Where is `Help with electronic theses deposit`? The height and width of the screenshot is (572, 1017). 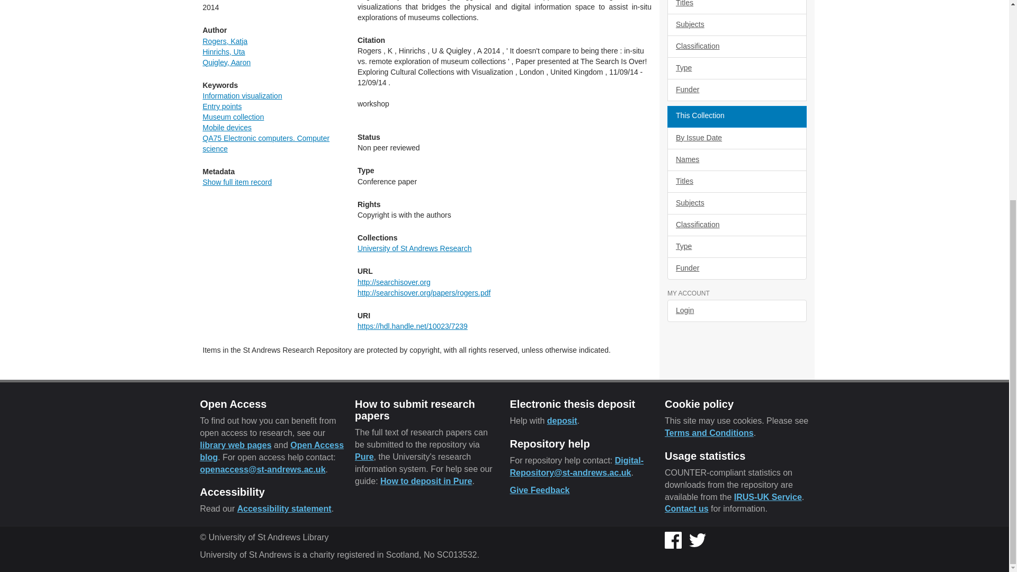 Help with electronic theses deposit is located at coordinates (562, 421).